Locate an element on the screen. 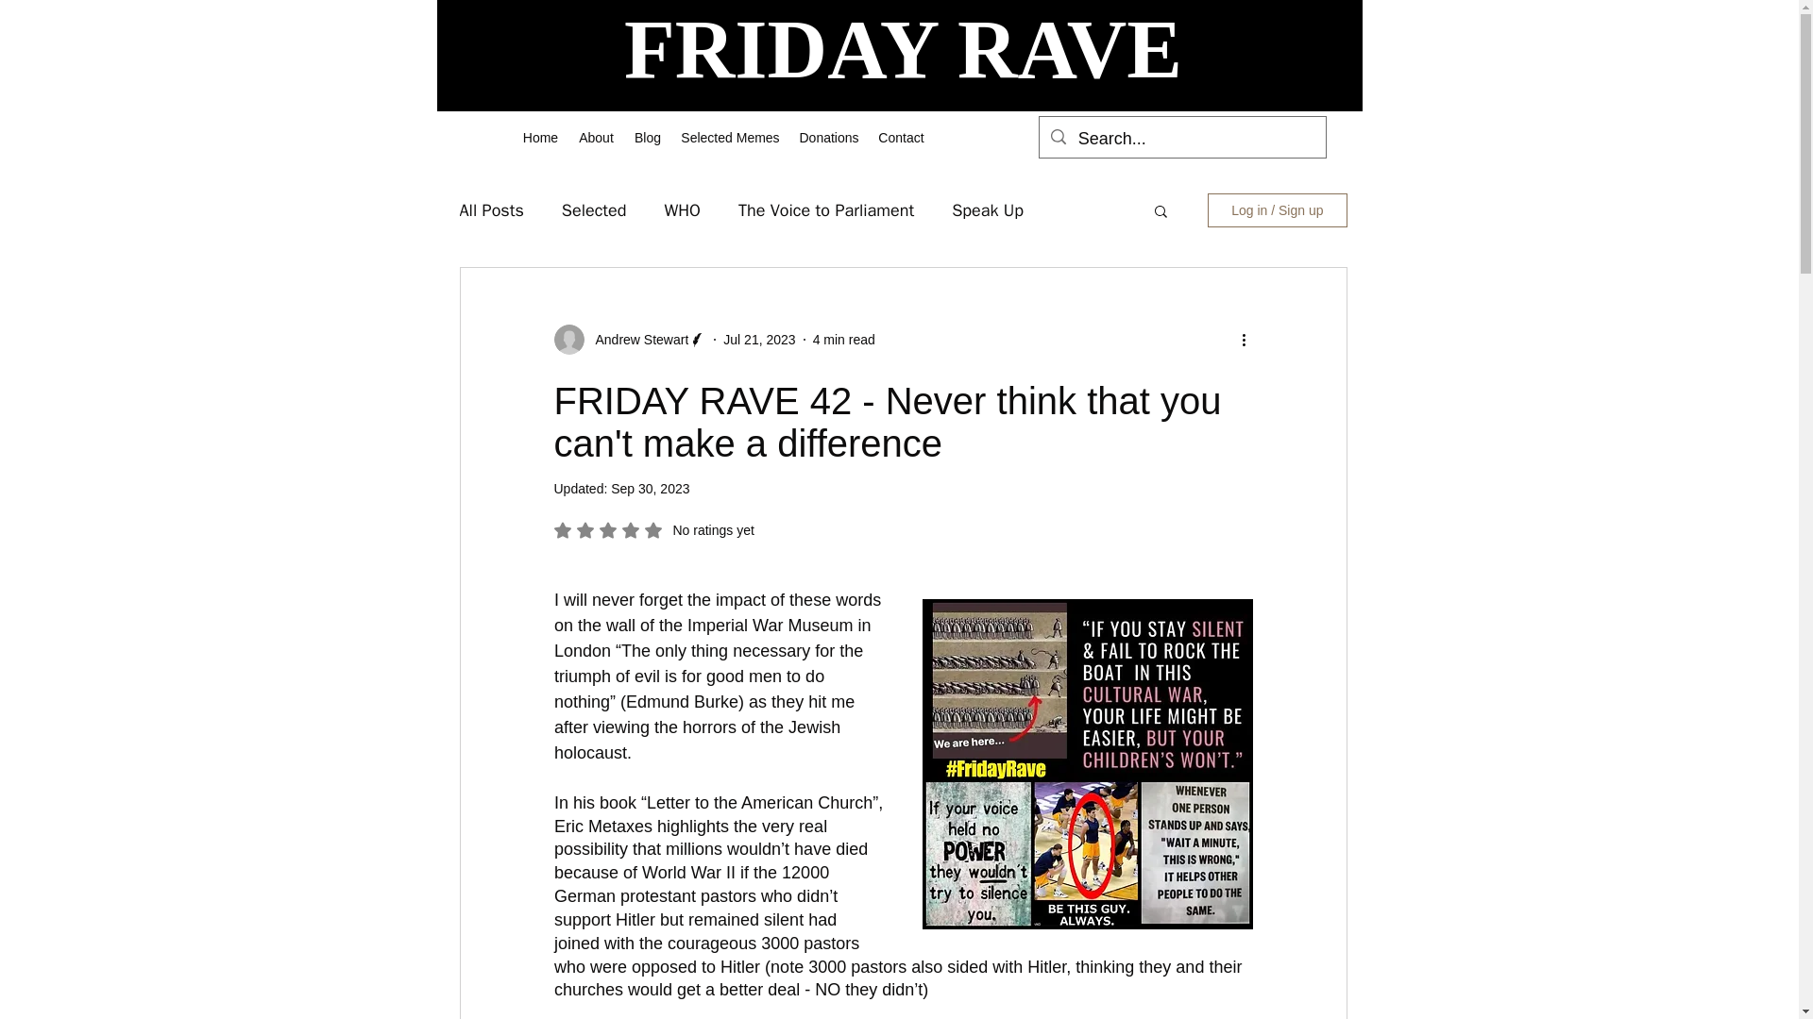 The height and width of the screenshot is (1019, 1813). Contact is located at coordinates (901, 137).